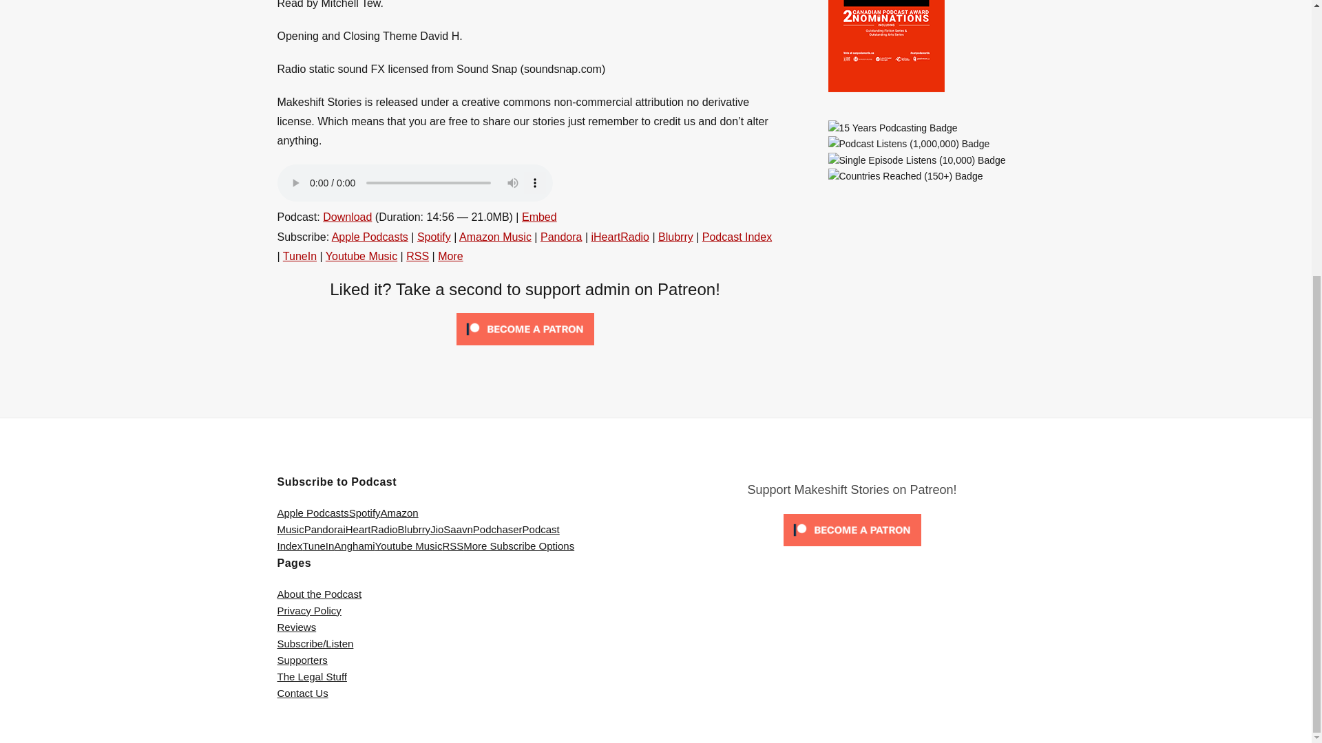 The height and width of the screenshot is (743, 1322). What do you see at coordinates (620, 237) in the screenshot?
I see `Subscribe on iHeartRadio` at bounding box center [620, 237].